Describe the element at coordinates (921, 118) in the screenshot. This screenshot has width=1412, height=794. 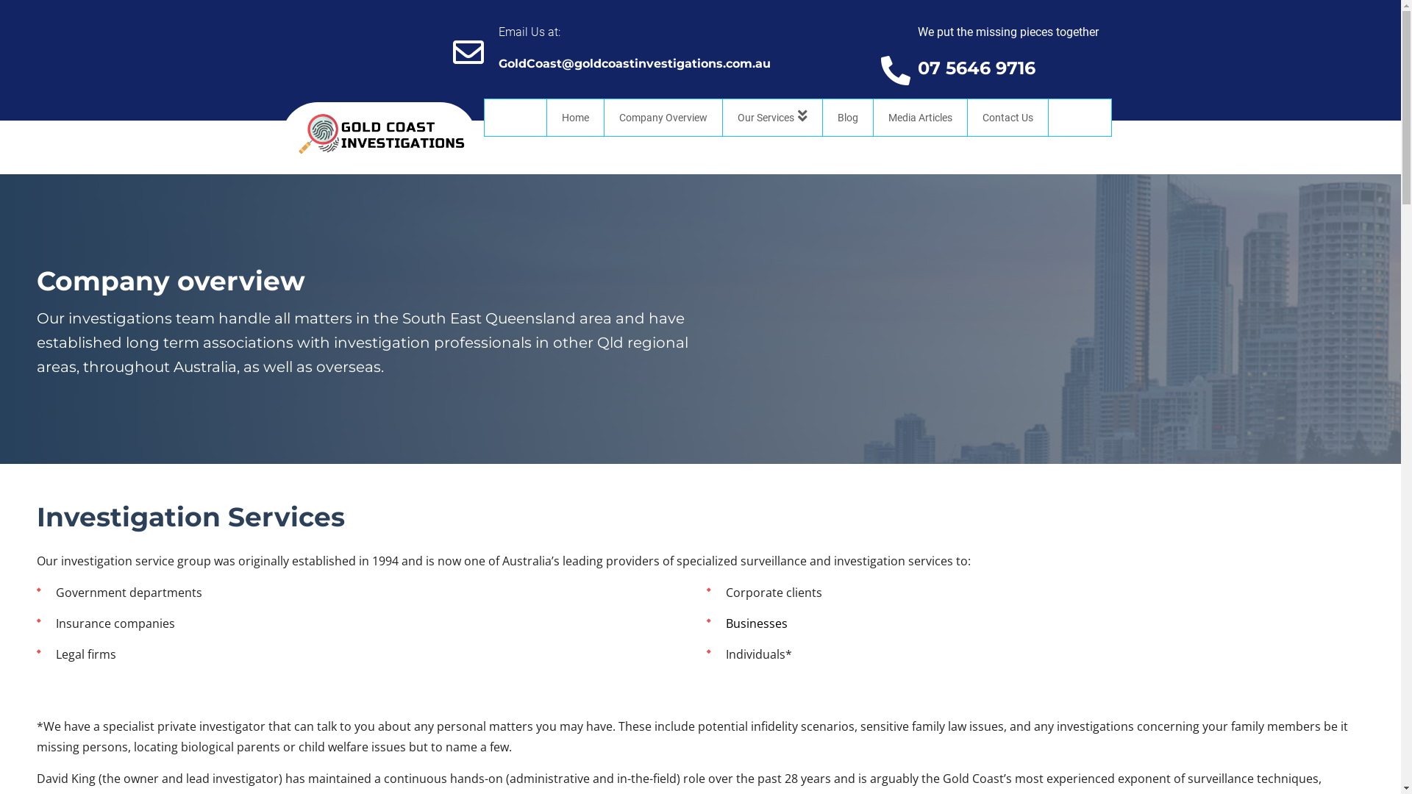
I see `Media Articles` at that location.